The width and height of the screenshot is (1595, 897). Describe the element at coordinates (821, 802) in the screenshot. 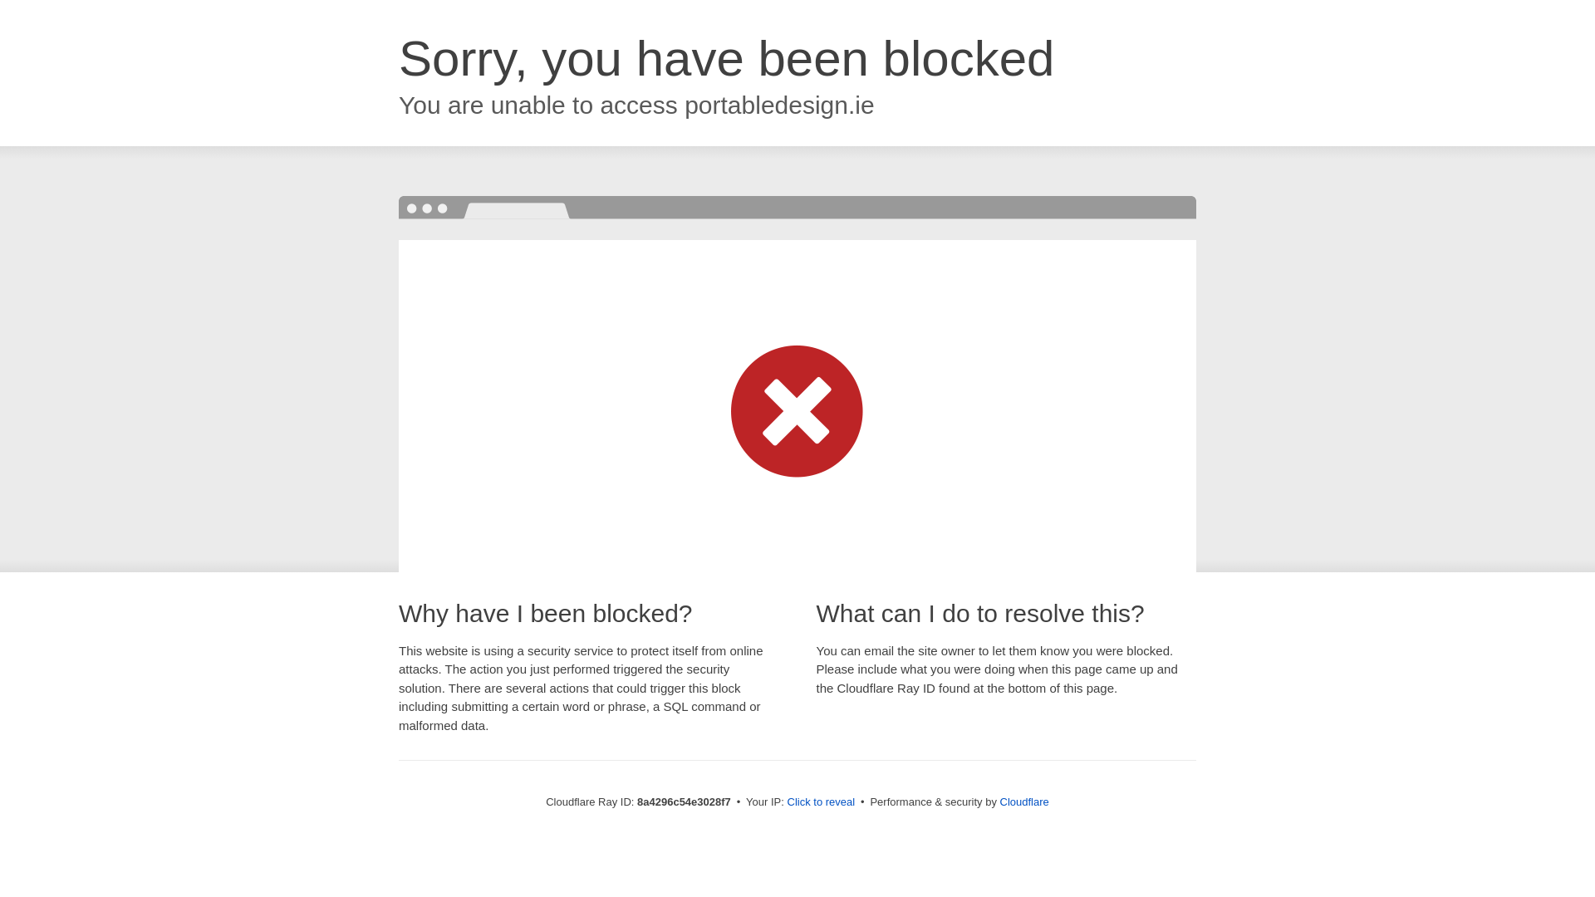

I see `Click to reveal` at that location.